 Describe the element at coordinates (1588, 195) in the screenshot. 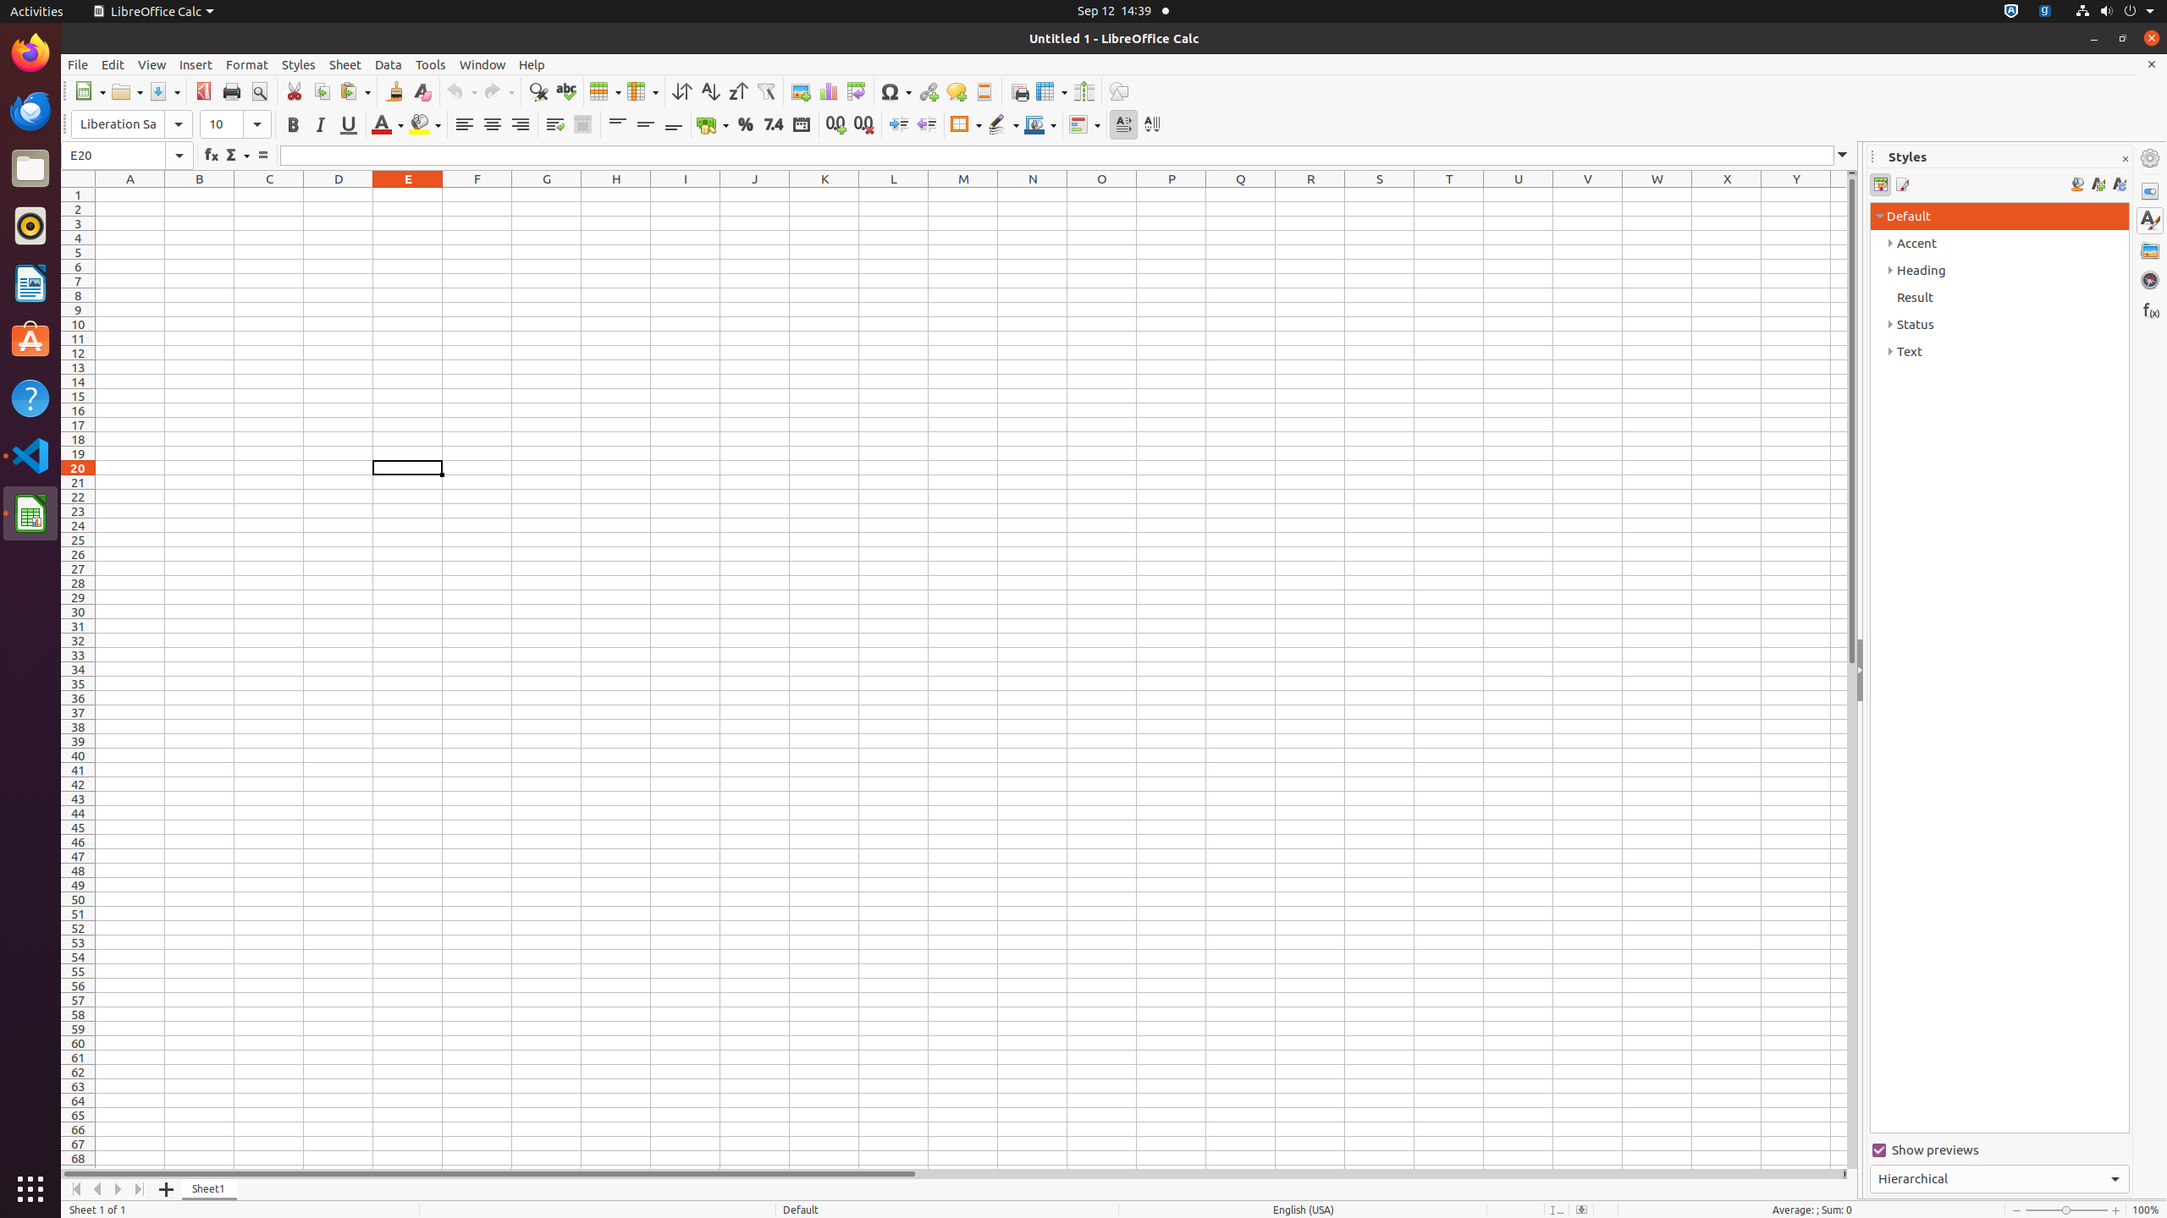

I see `V1` at that location.